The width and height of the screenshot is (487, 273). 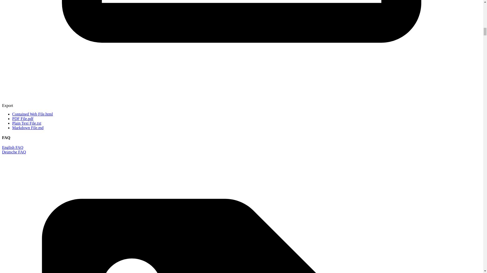 I want to click on Markdown File.md, so click(x=28, y=128).